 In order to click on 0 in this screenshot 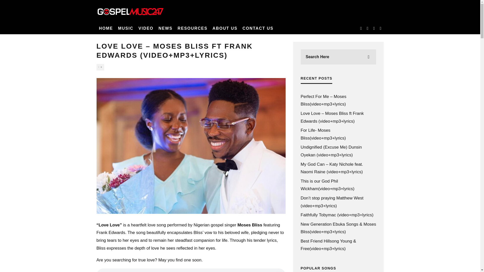, I will do `click(100, 67)`.